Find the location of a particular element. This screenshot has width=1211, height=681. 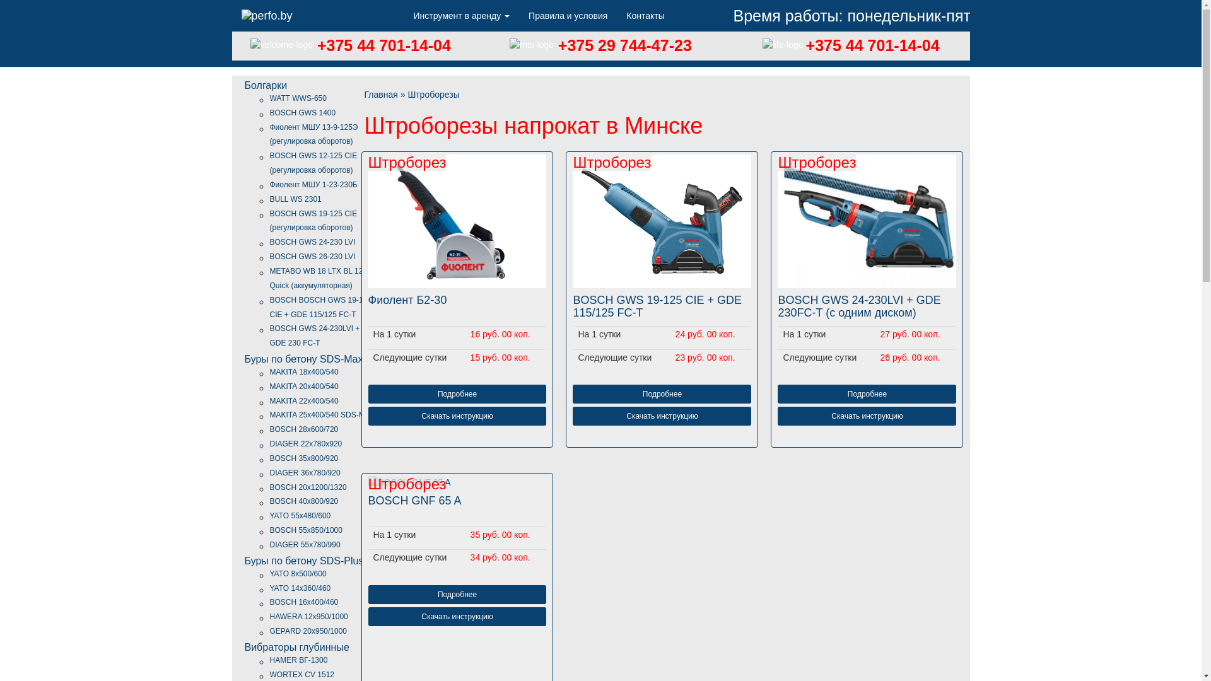

BOSCH 35x800/920 is located at coordinates (304, 458).